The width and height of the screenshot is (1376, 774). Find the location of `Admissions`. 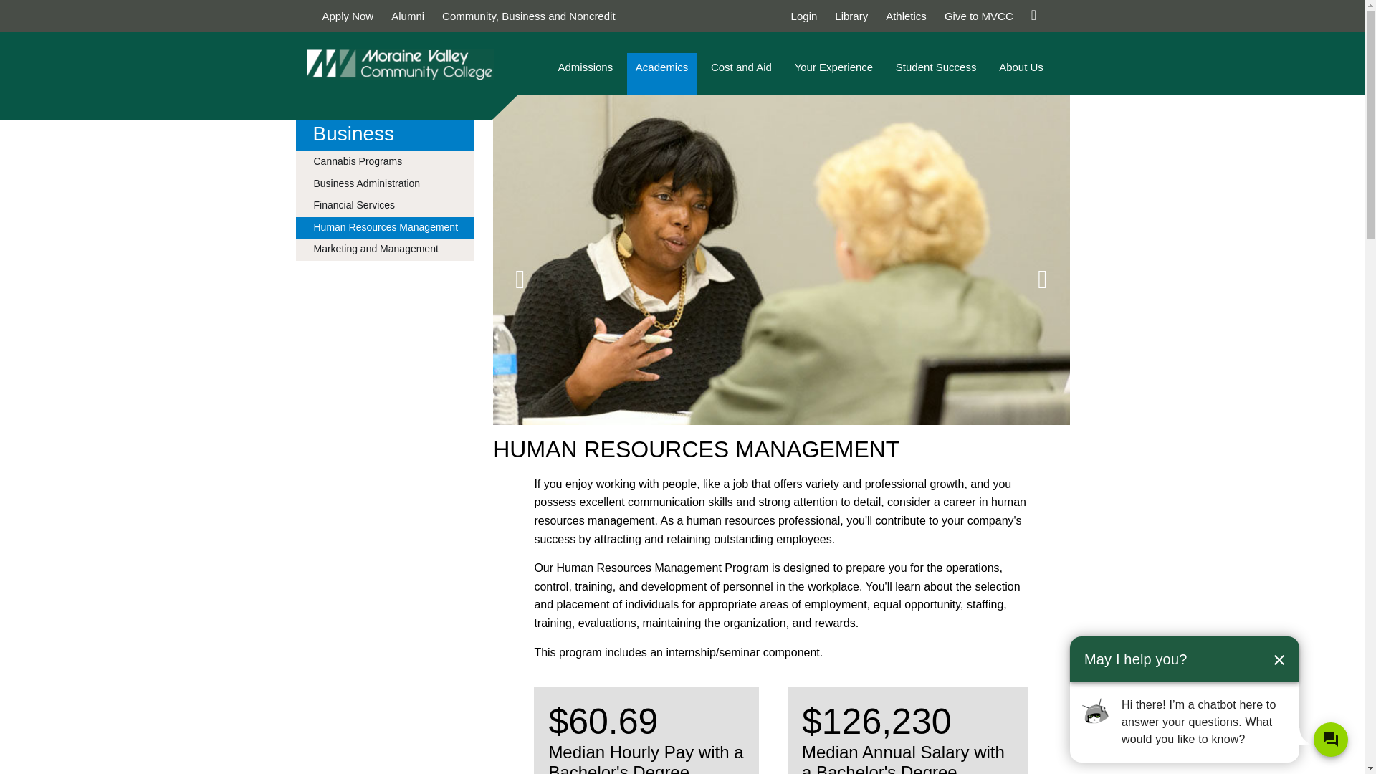

Admissions is located at coordinates (585, 74).